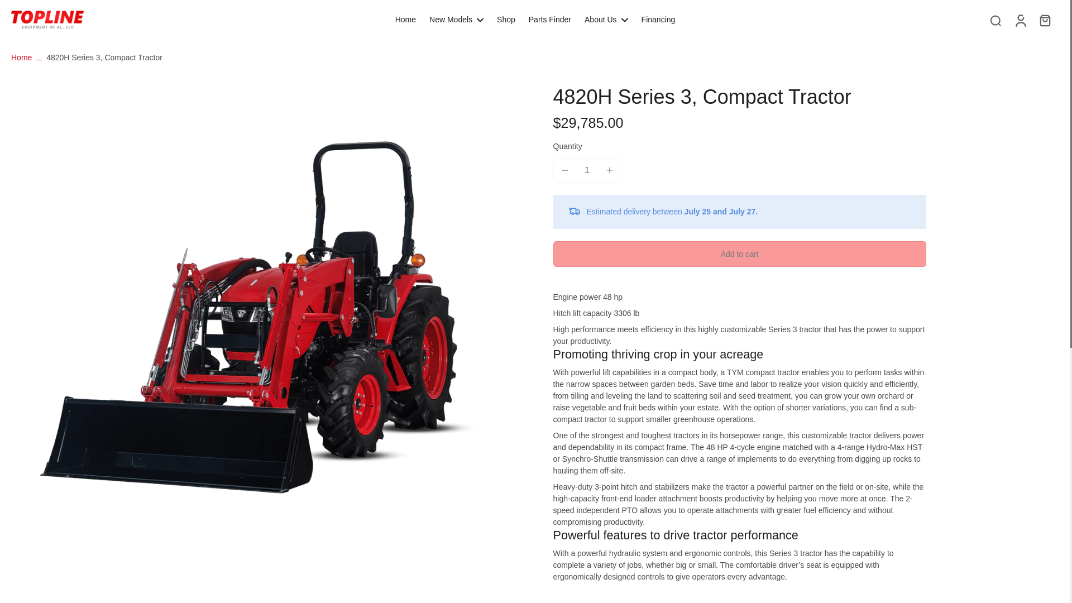  Describe the element at coordinates (14, 8) in the screenshot. I see `Skip to content` at that location.